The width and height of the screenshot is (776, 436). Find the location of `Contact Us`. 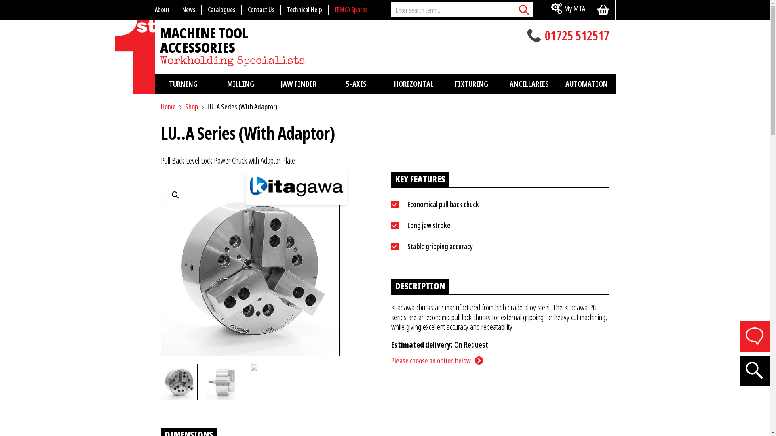

Contact Us is located at coordinates (261, 10).